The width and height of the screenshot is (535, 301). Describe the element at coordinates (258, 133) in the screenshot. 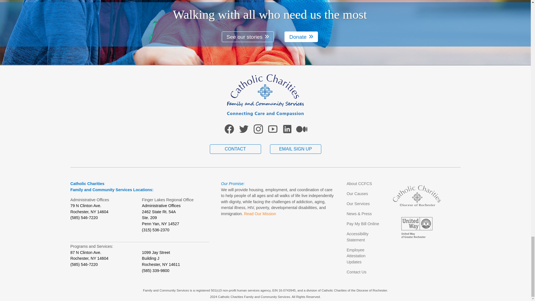

I see `Instagram` at that location.